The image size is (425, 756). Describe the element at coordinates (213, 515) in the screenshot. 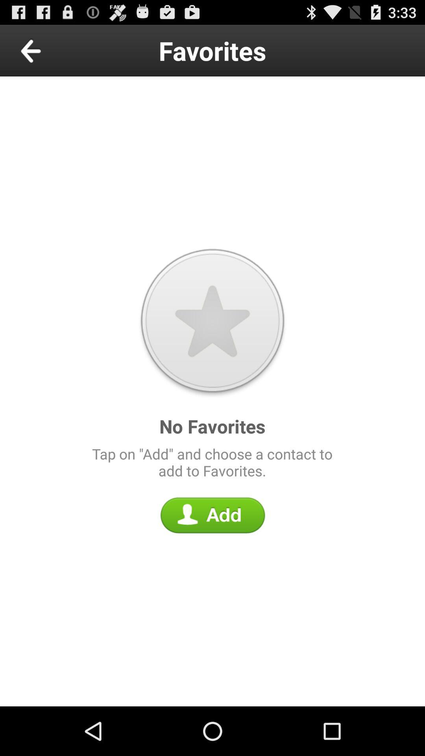

I see `go to add option` at that location.